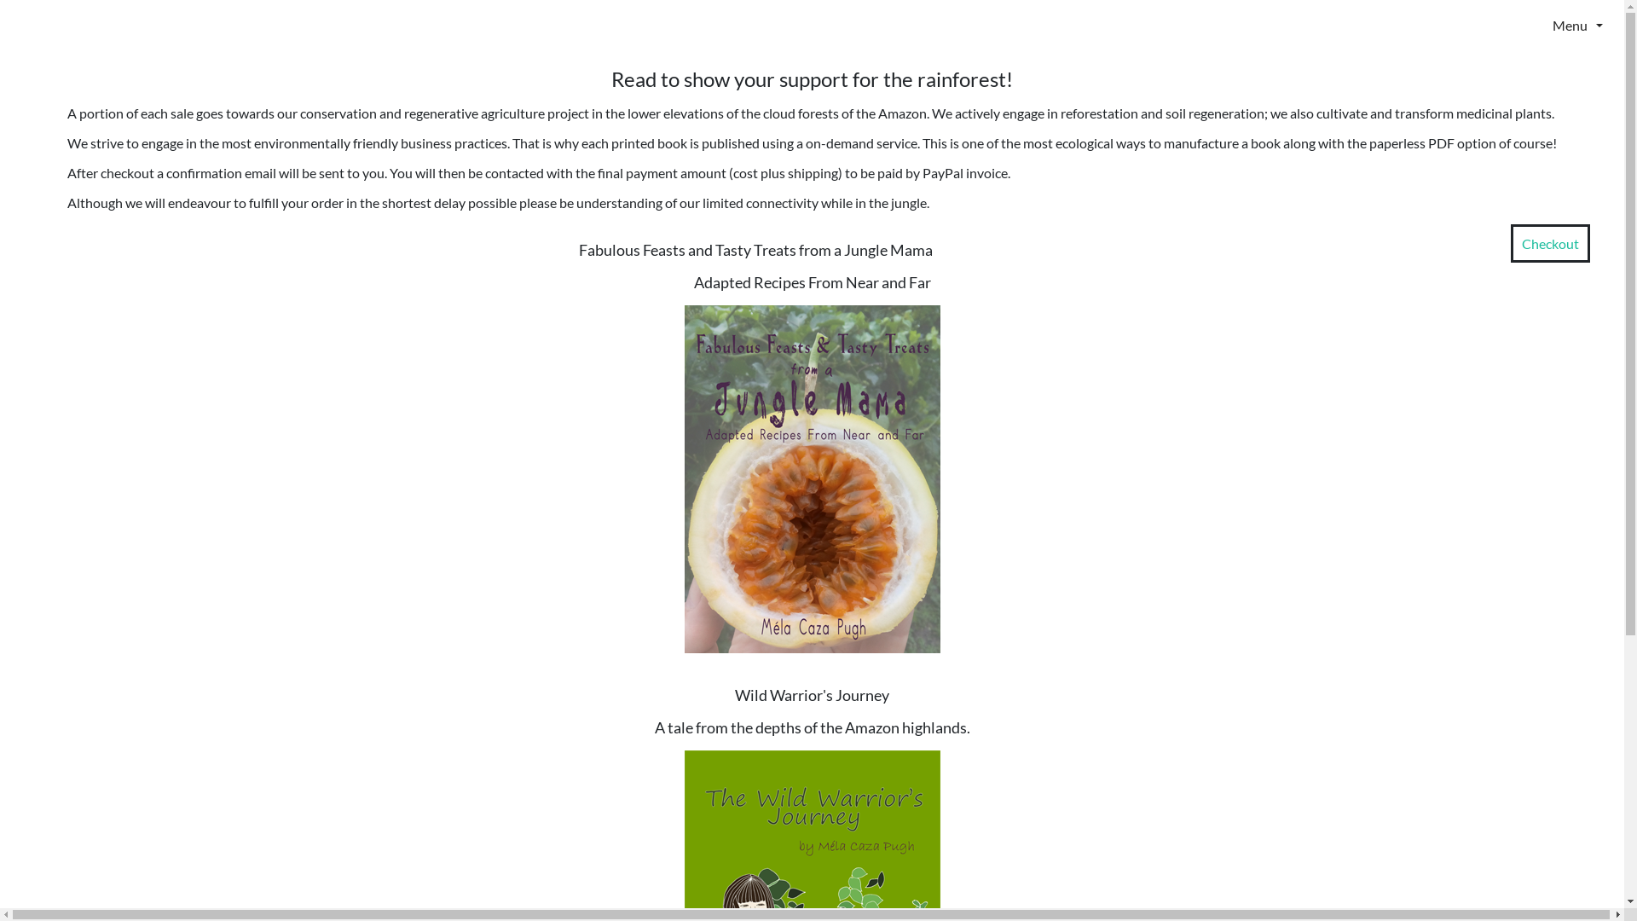 This screenshot has height=921, width=1637. Describe the element at coordinates (1550, 244) in the screenshot. I see `Checkout` at that location.